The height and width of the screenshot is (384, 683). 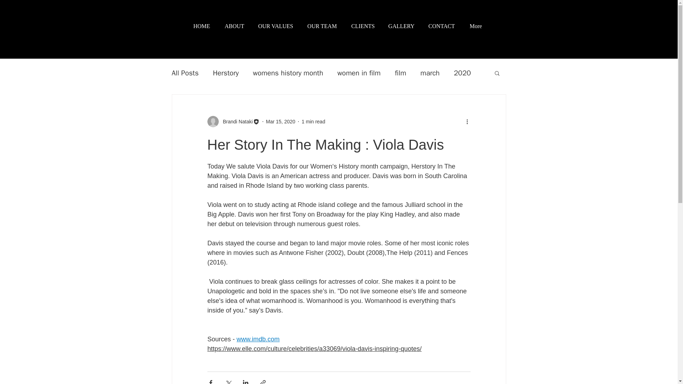 What do you see at coordinates (185, 73) in the screenshot?
I see `All Posts` at bounding box center [185, 73].